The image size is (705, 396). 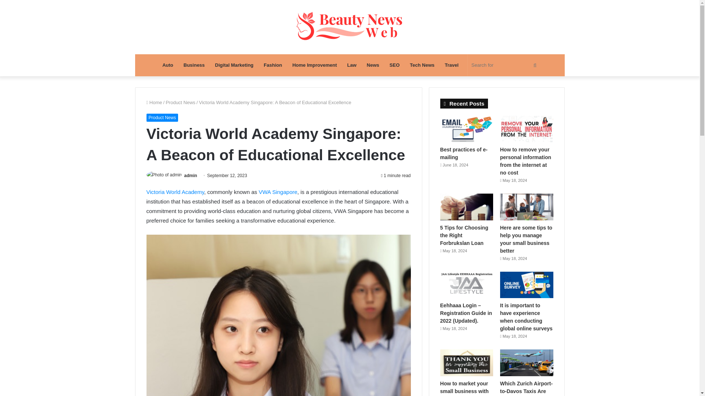 What do you see at coordinates (167, 65) in the screenshot?
I see `Auto` at bounding box center [167, 65].